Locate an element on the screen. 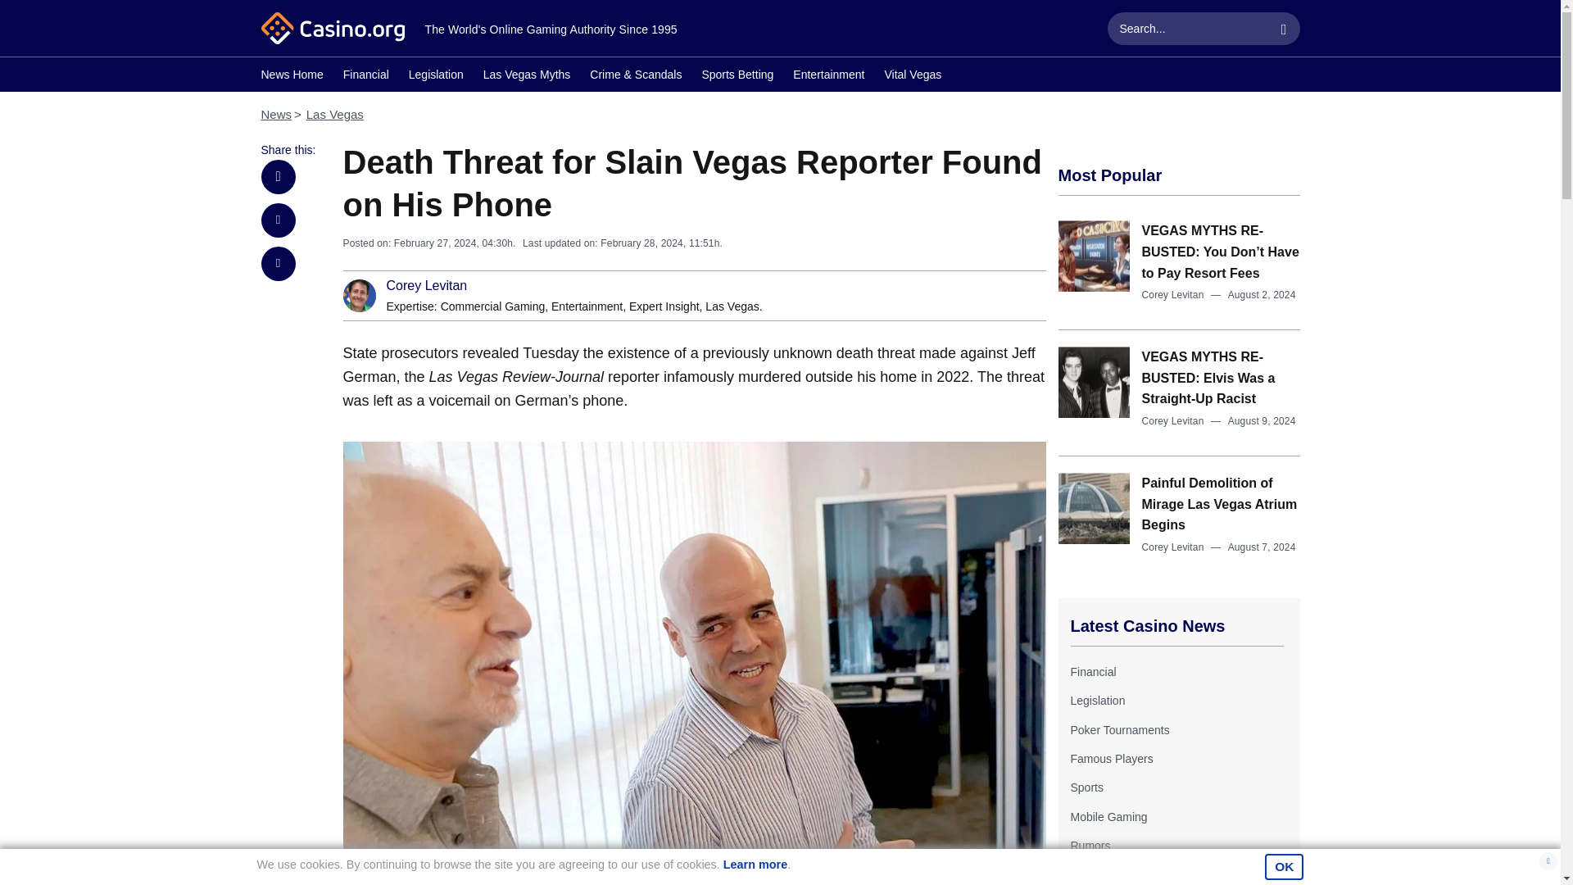  Corey Levitan is located at coordinates (427, 286).